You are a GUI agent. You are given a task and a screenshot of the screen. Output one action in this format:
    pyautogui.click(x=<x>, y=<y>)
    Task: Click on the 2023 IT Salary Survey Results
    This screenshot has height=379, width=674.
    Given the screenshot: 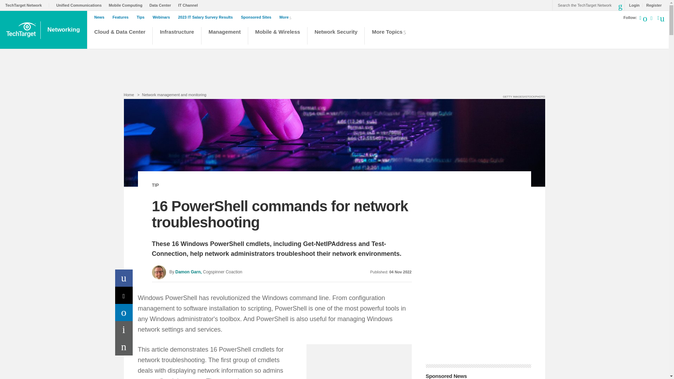 What is the action you would take?
    pyautogui.click(x=207, y=17)
    